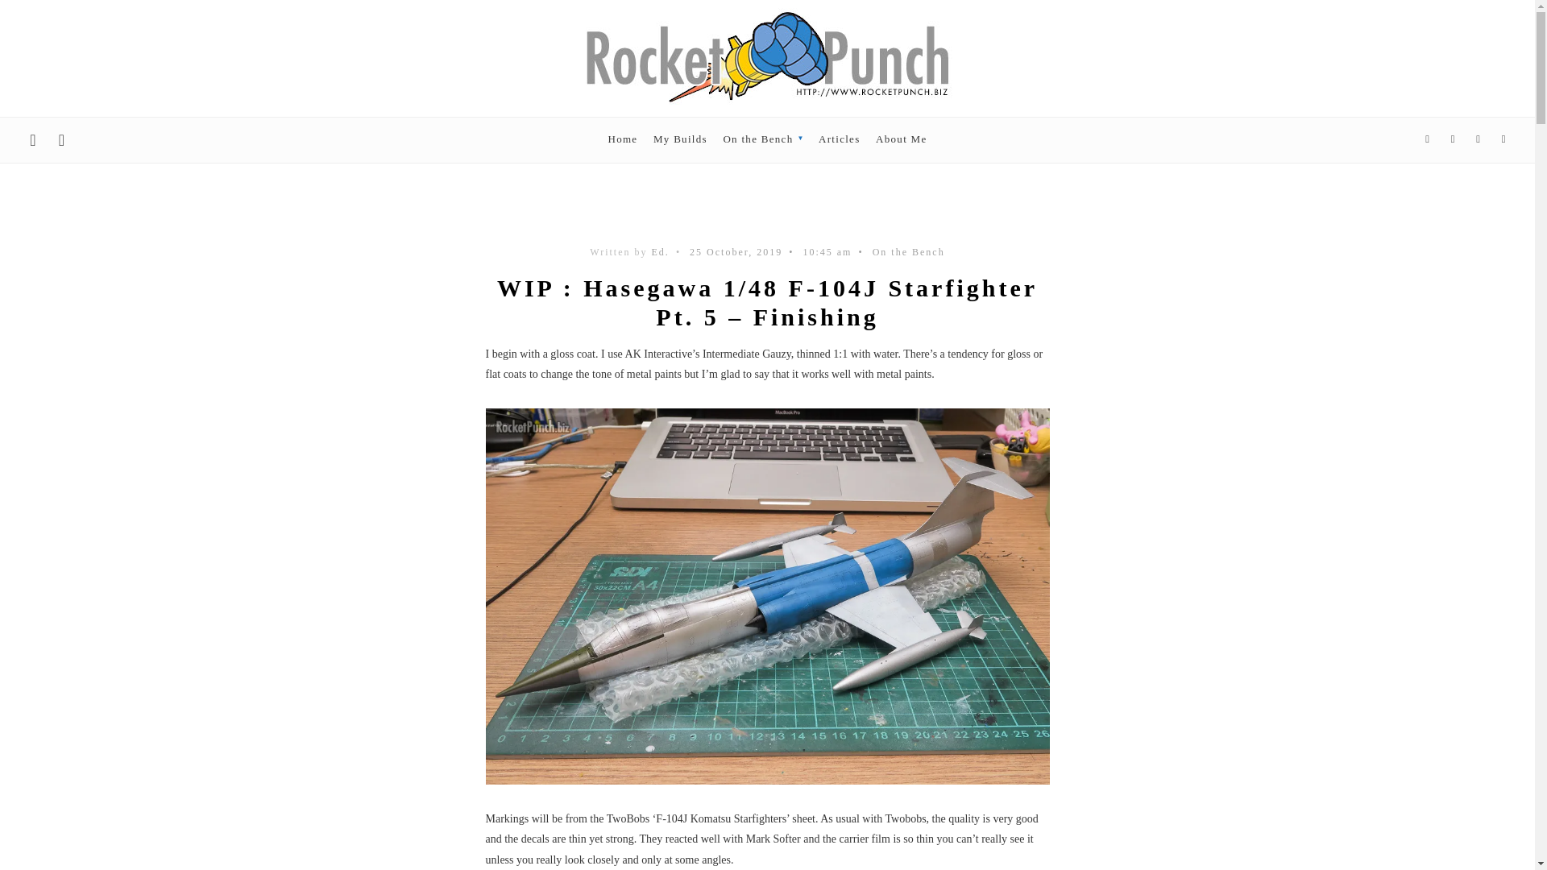 The image size is (1547, 870). What do you see at coordinates (909, 251) in the screenshot?
I see `On the Bench` at bounding box center [909, 251].